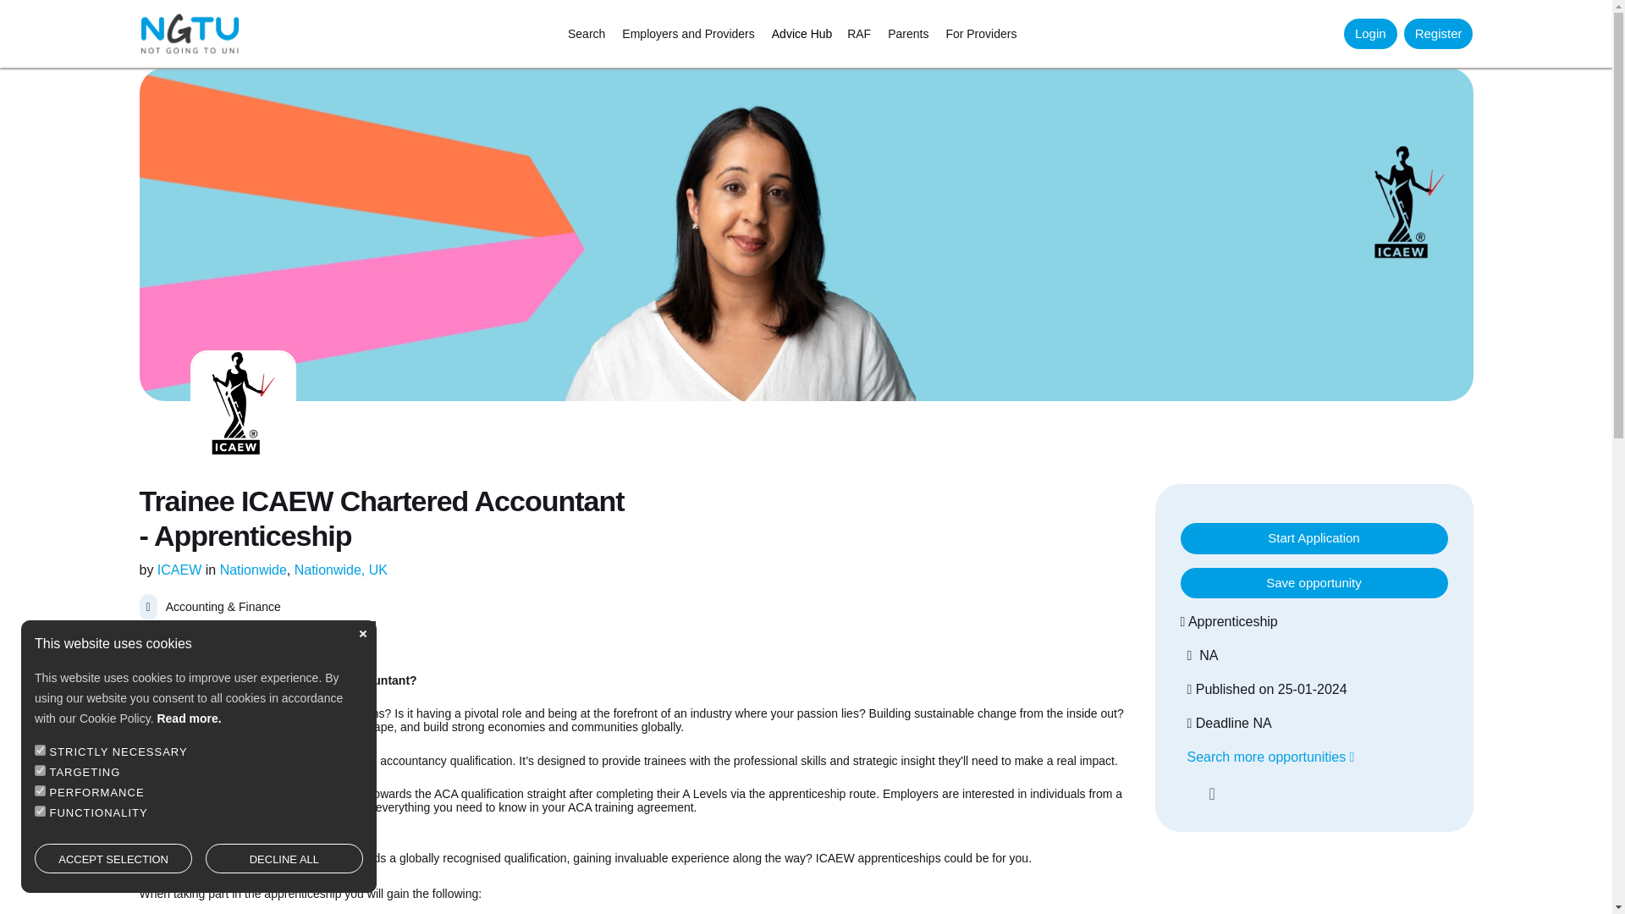  I want to click on on, so click(39, 811).